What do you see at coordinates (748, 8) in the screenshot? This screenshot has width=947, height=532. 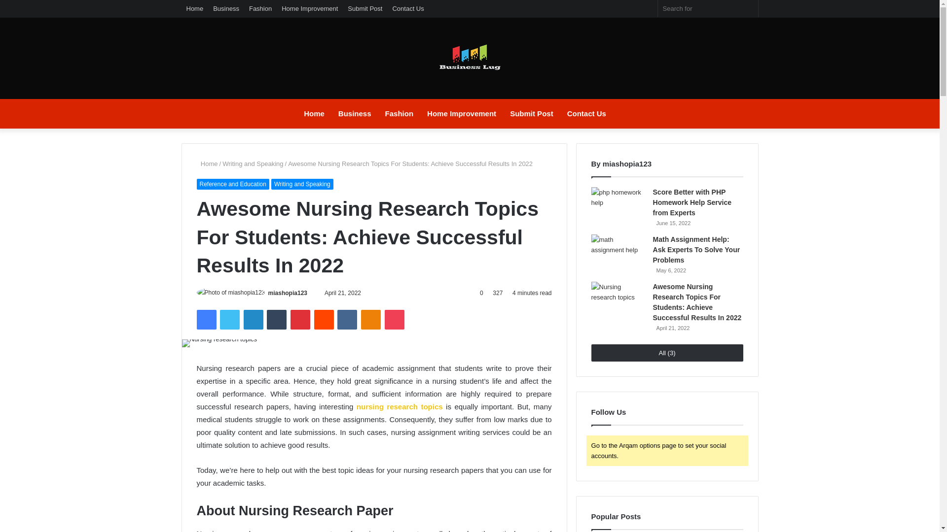 I see `Search for` at bounding box center [748, 8].